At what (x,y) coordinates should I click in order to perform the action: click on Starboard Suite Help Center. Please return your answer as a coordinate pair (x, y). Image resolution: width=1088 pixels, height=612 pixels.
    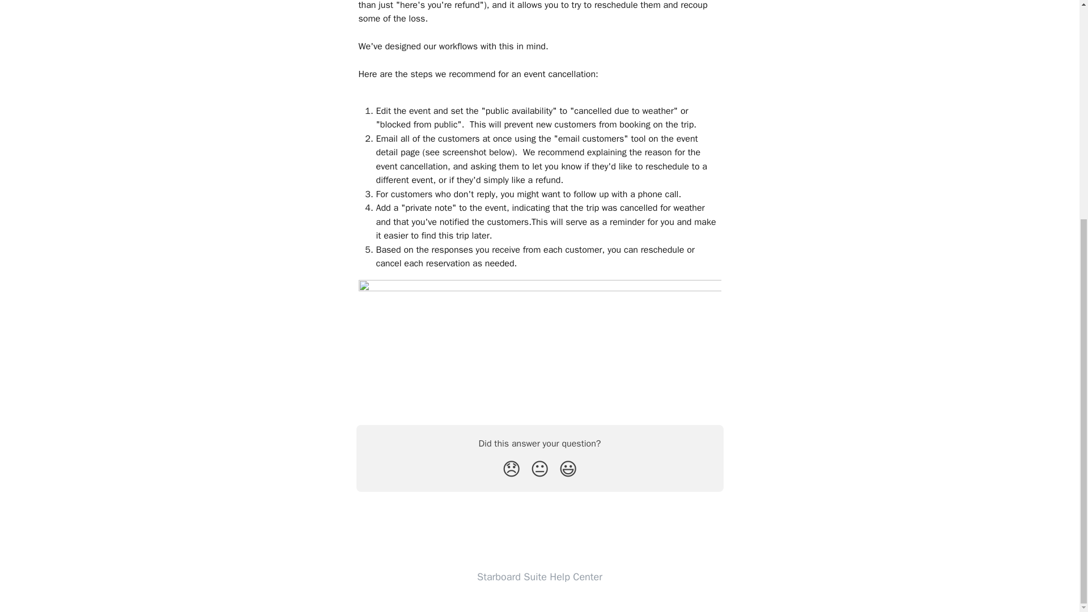
    Looking at the image, I should click on (539, 576).